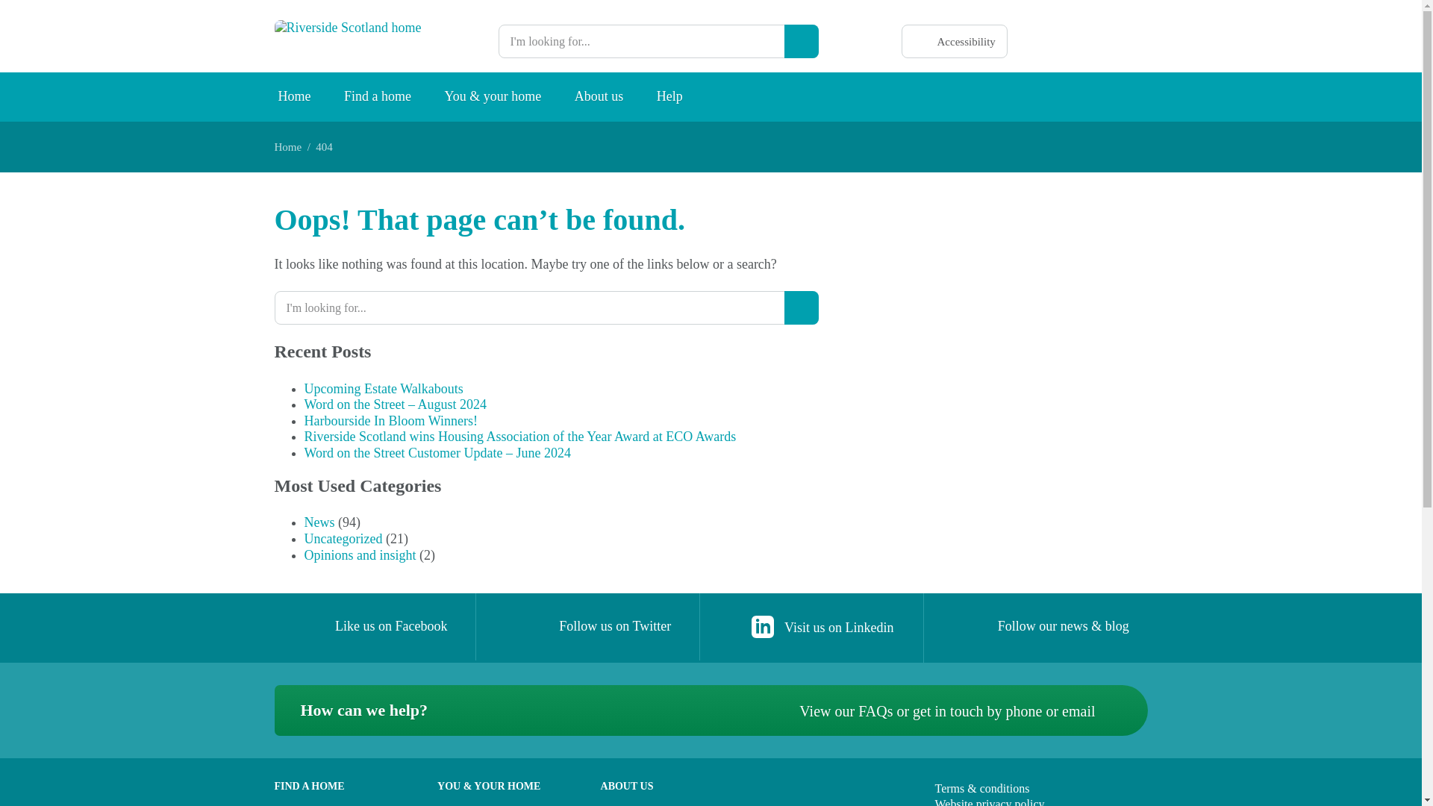  I want to click on Home, so click(293, 97).